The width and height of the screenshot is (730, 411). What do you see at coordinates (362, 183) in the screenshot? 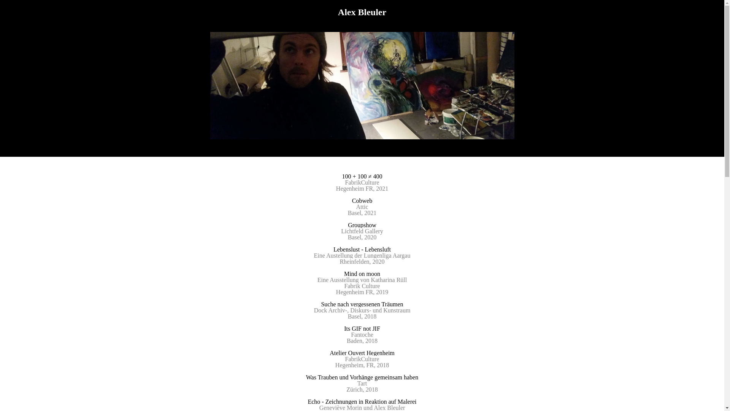
I see `FabrikCulture` at bounding box center [362, 183].